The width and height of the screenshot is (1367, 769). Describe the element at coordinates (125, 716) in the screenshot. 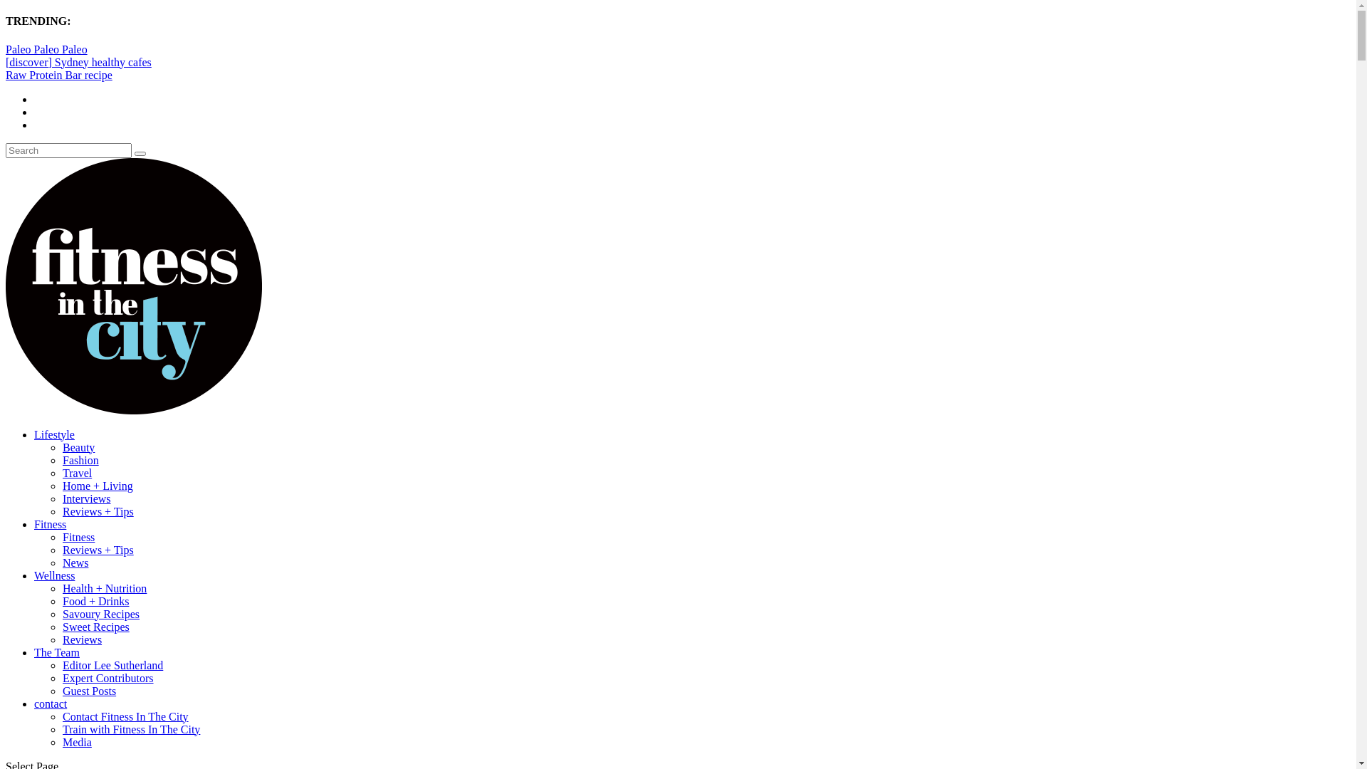

I see `Contact Fitness In The City` at that location.